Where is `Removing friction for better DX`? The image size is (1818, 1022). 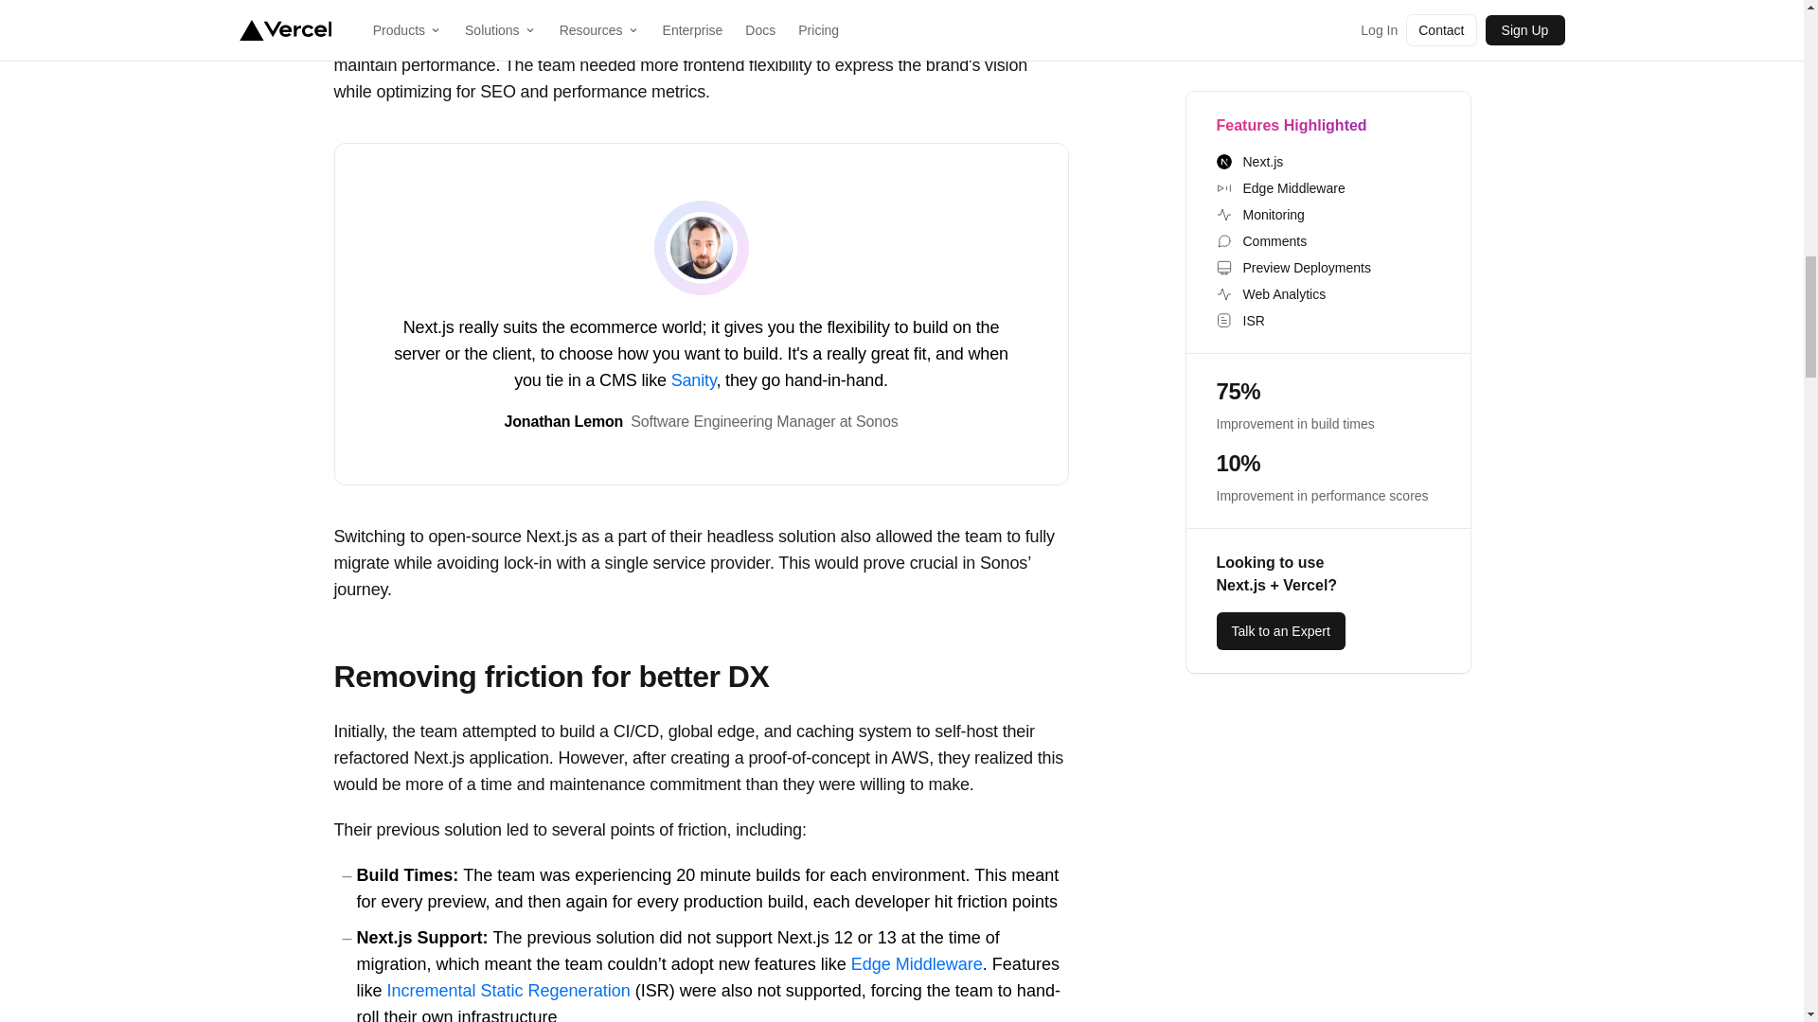
Removing friction for better DX is located at coordinates (551, 677).